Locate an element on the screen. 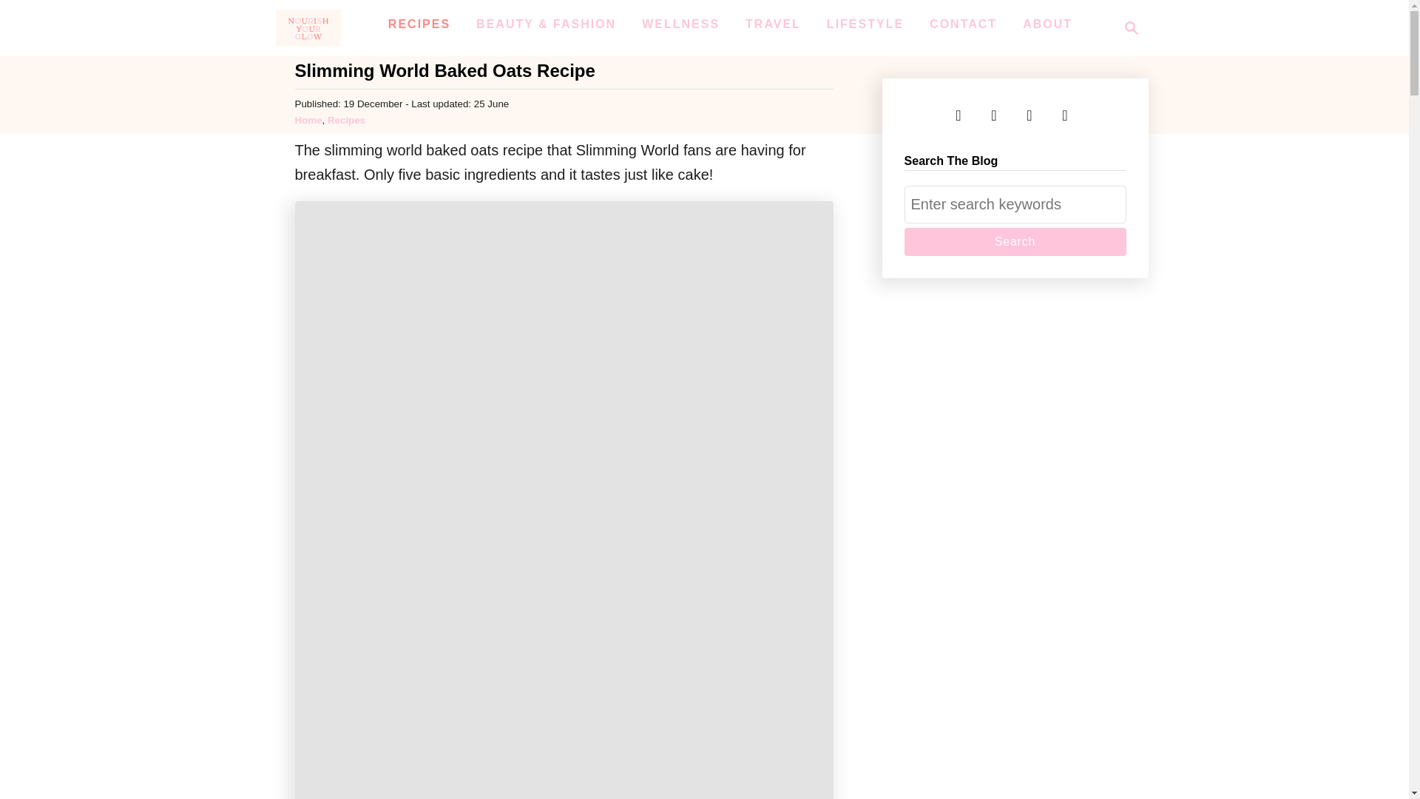 Image resolution: width=1420 pixels, height=799 pixels. Search is located at coordinates (1065, 115).